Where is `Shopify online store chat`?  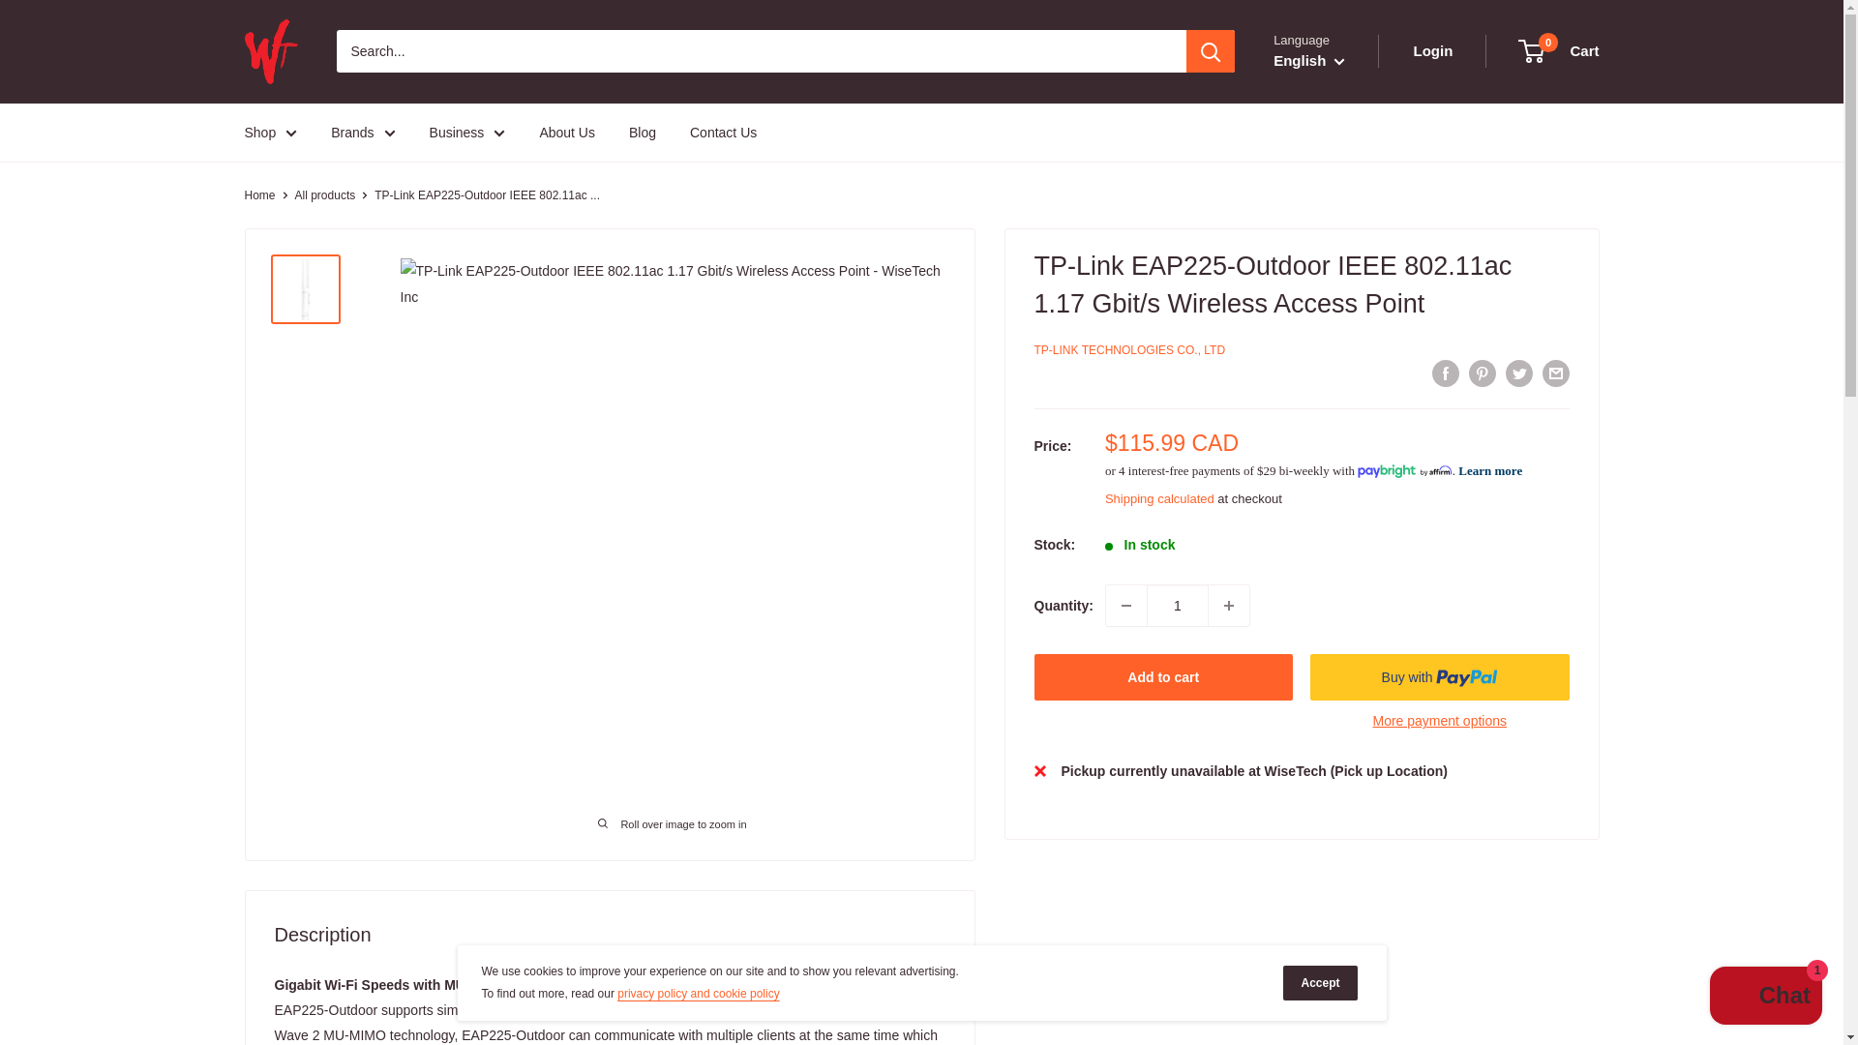
Shopify online store chat is located at coordinates (1765, 998).